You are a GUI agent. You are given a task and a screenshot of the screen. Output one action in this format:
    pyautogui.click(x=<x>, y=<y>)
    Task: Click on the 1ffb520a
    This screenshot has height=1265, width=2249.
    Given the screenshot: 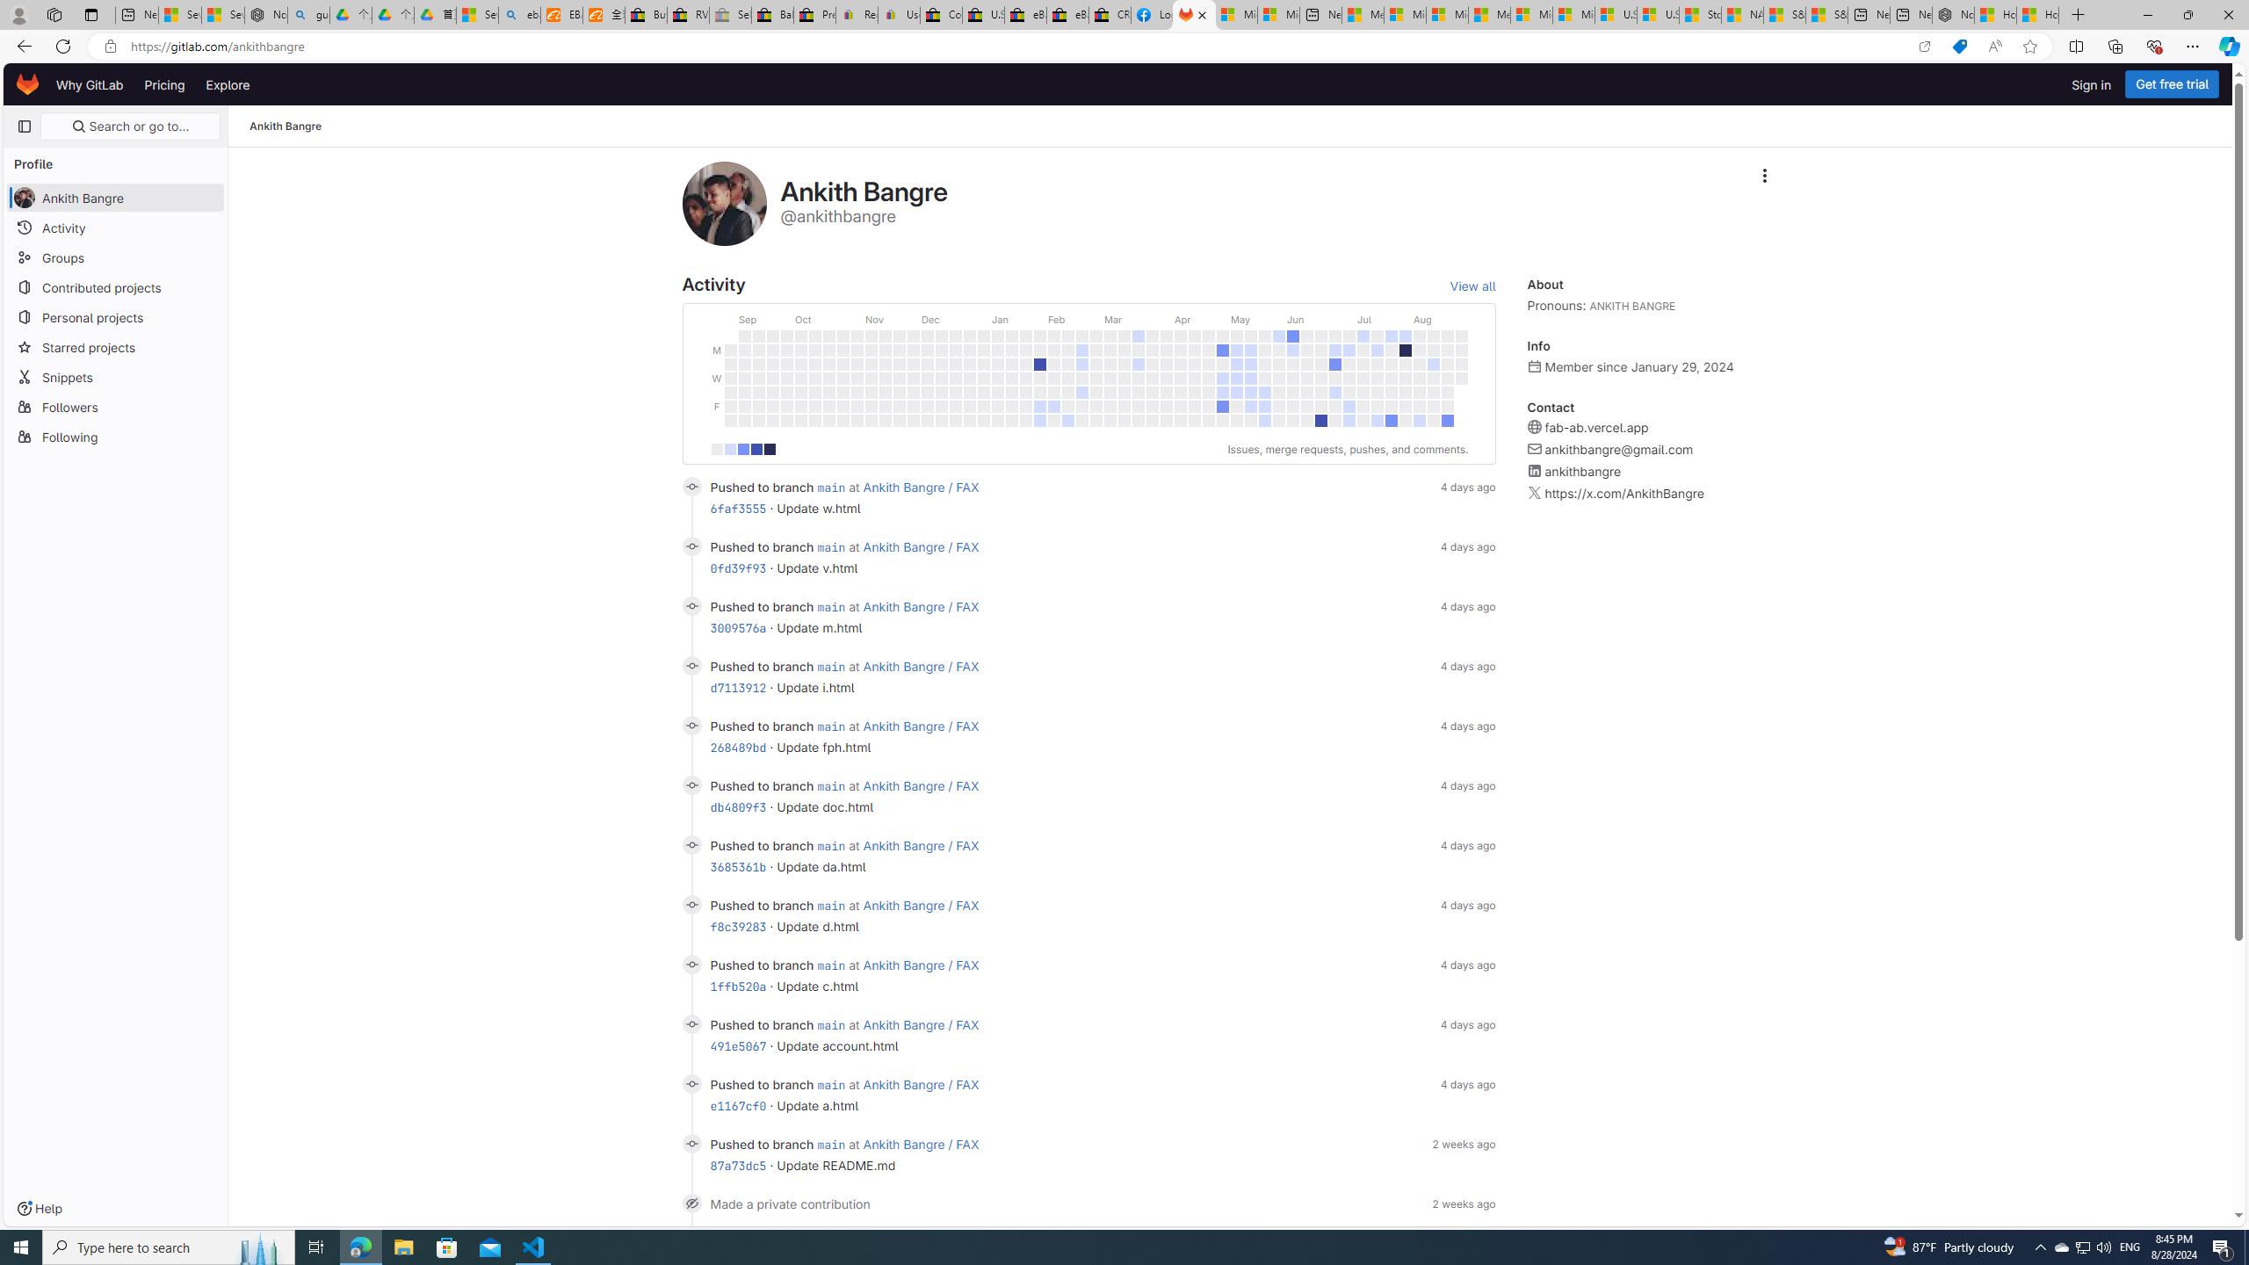 What is the action you would take?
    pyautogui.click(x=738, y=986)
    